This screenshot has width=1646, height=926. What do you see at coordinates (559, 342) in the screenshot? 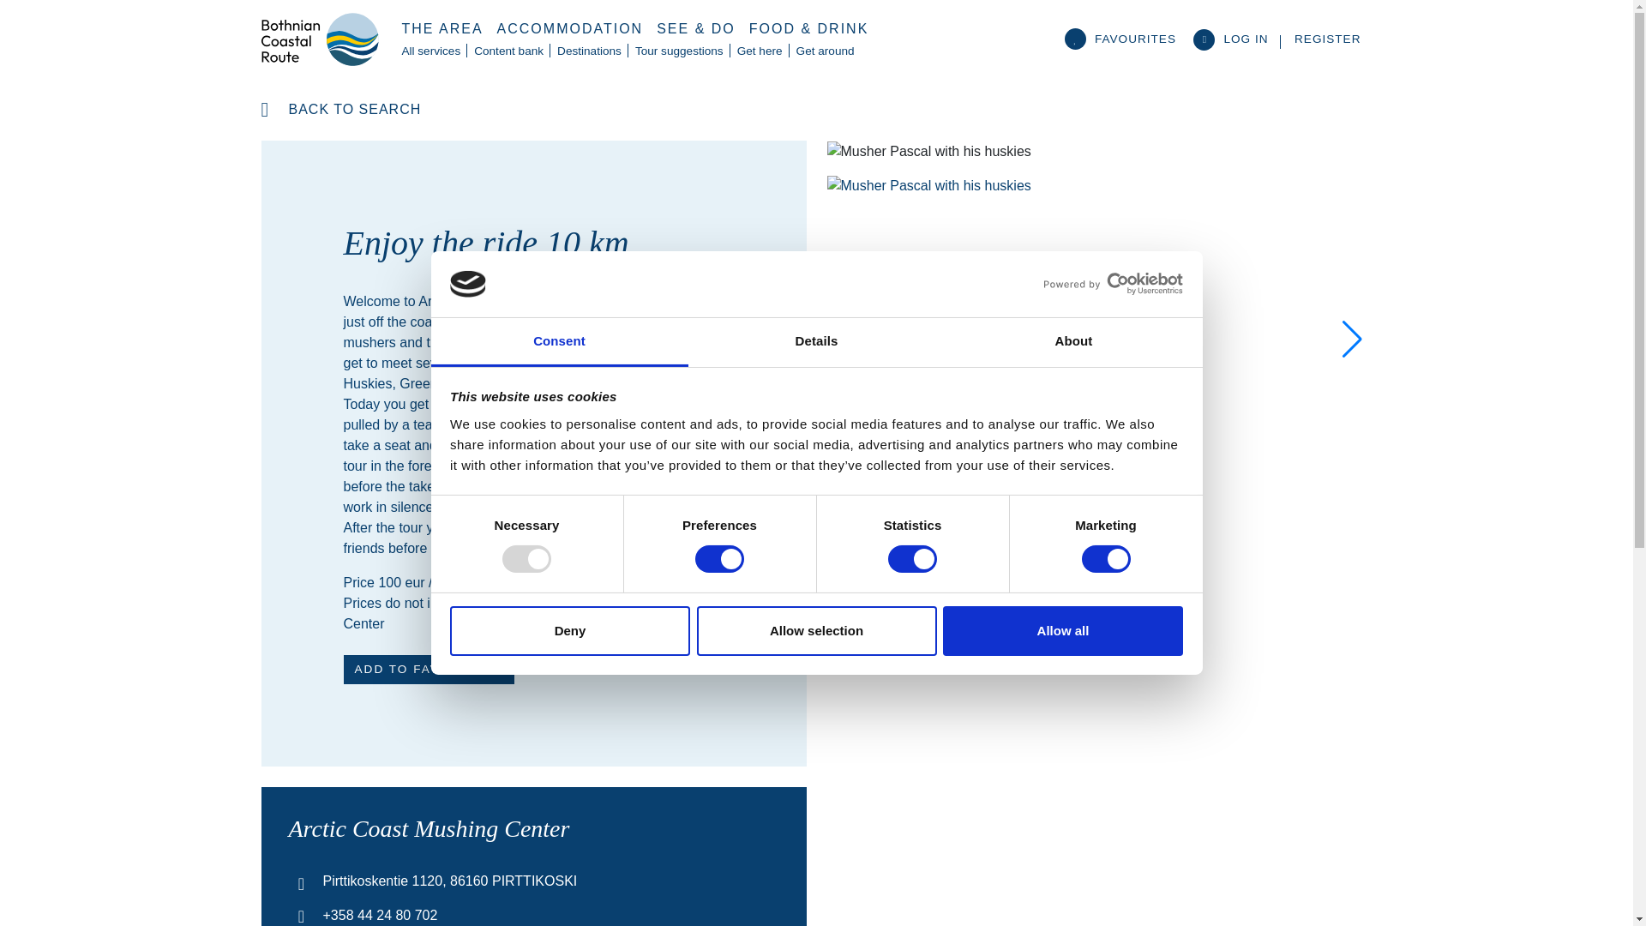
I see `Consent` at bounding box center [559, 342].